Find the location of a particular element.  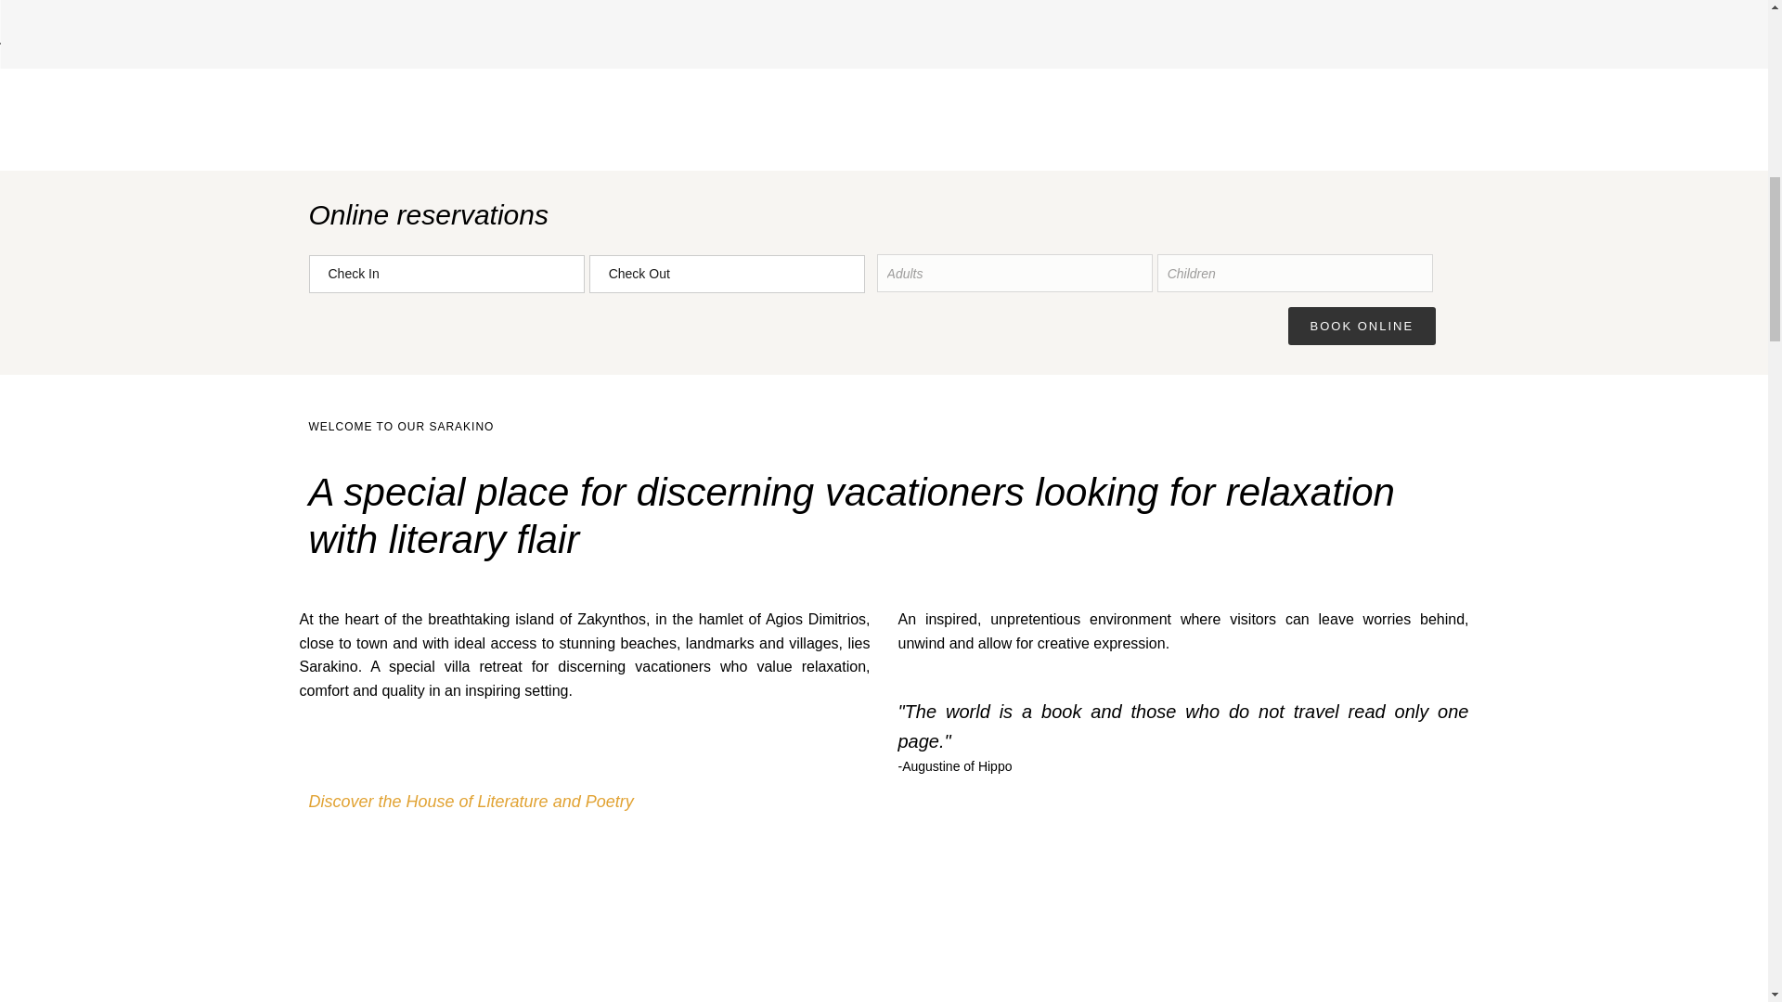

03 is located at coordinates (522, 62).